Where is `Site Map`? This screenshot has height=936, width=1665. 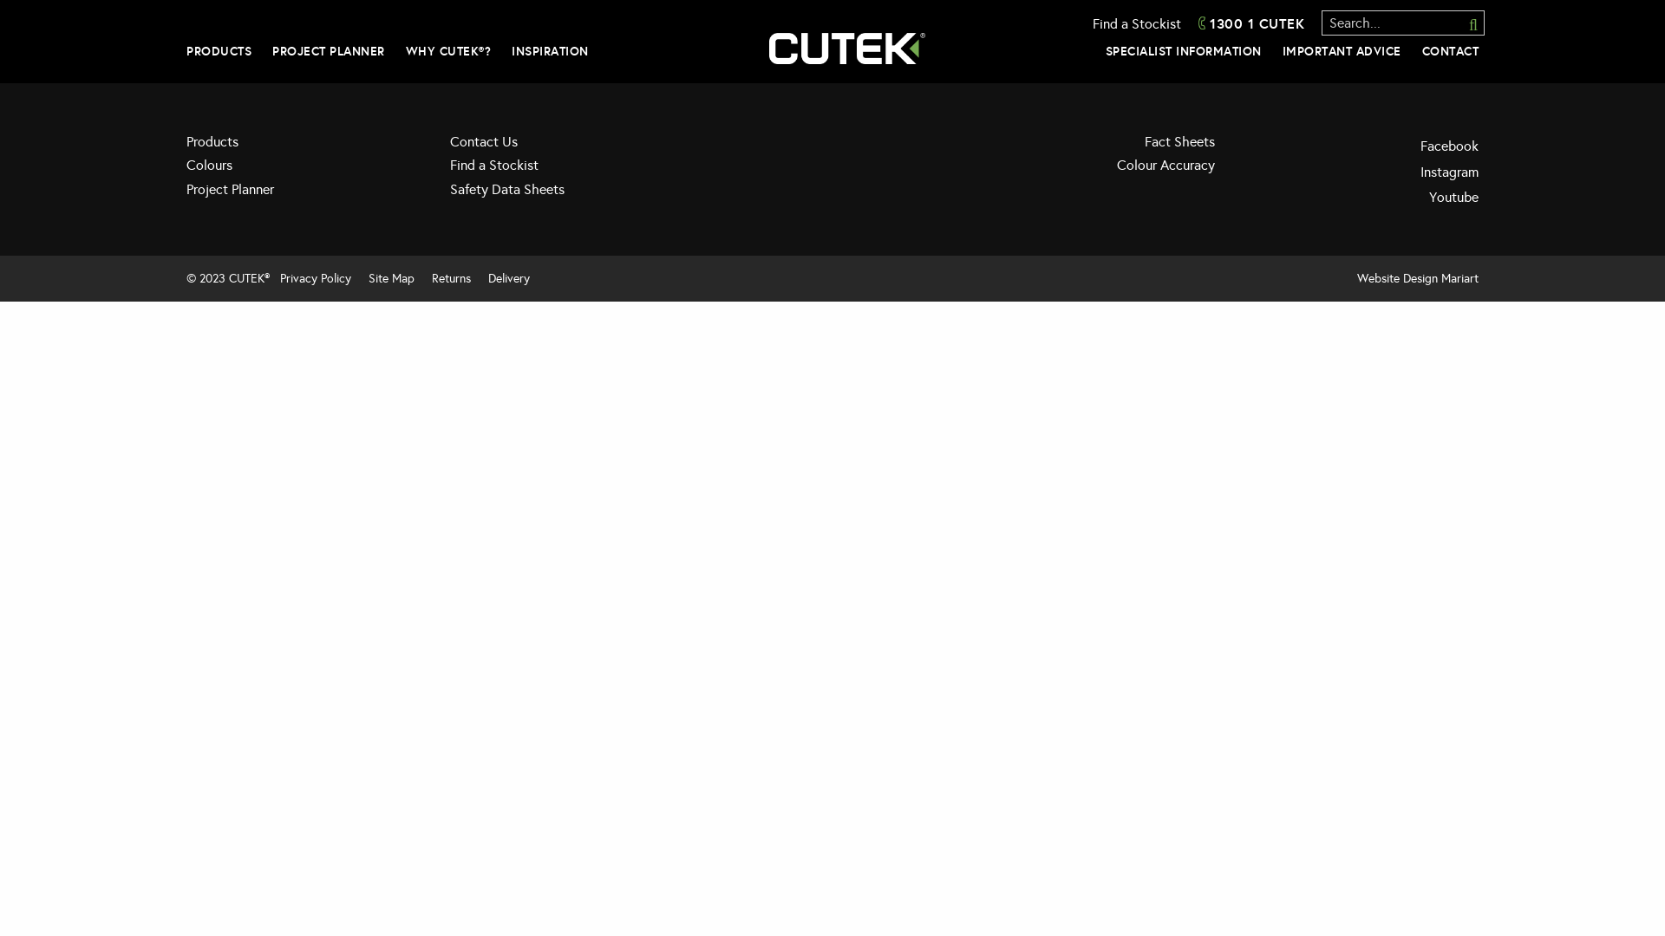 Site Map is located at coordinates (392, 279).